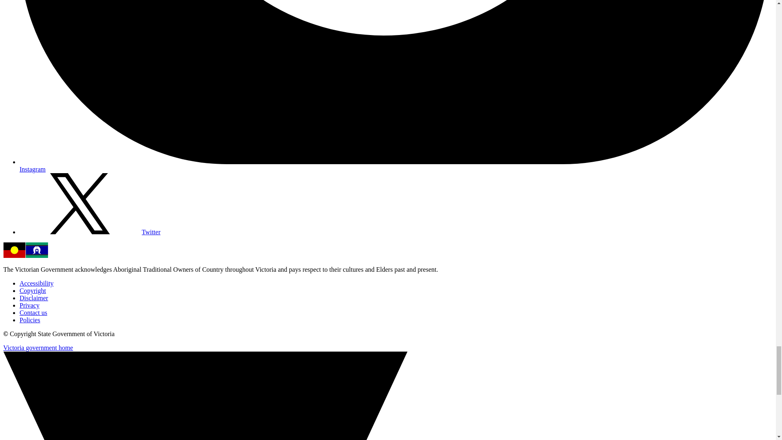 Image resolution: width=782 pixels, height=440 pixels. What do you see at coordinates (30, 319) in the screenshot?
I see `Policies` at bounding box center [30, 319].